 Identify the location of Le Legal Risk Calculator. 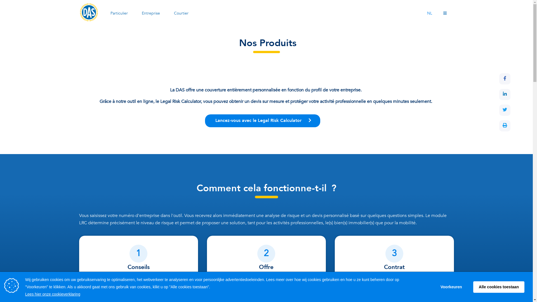
(111, 292).